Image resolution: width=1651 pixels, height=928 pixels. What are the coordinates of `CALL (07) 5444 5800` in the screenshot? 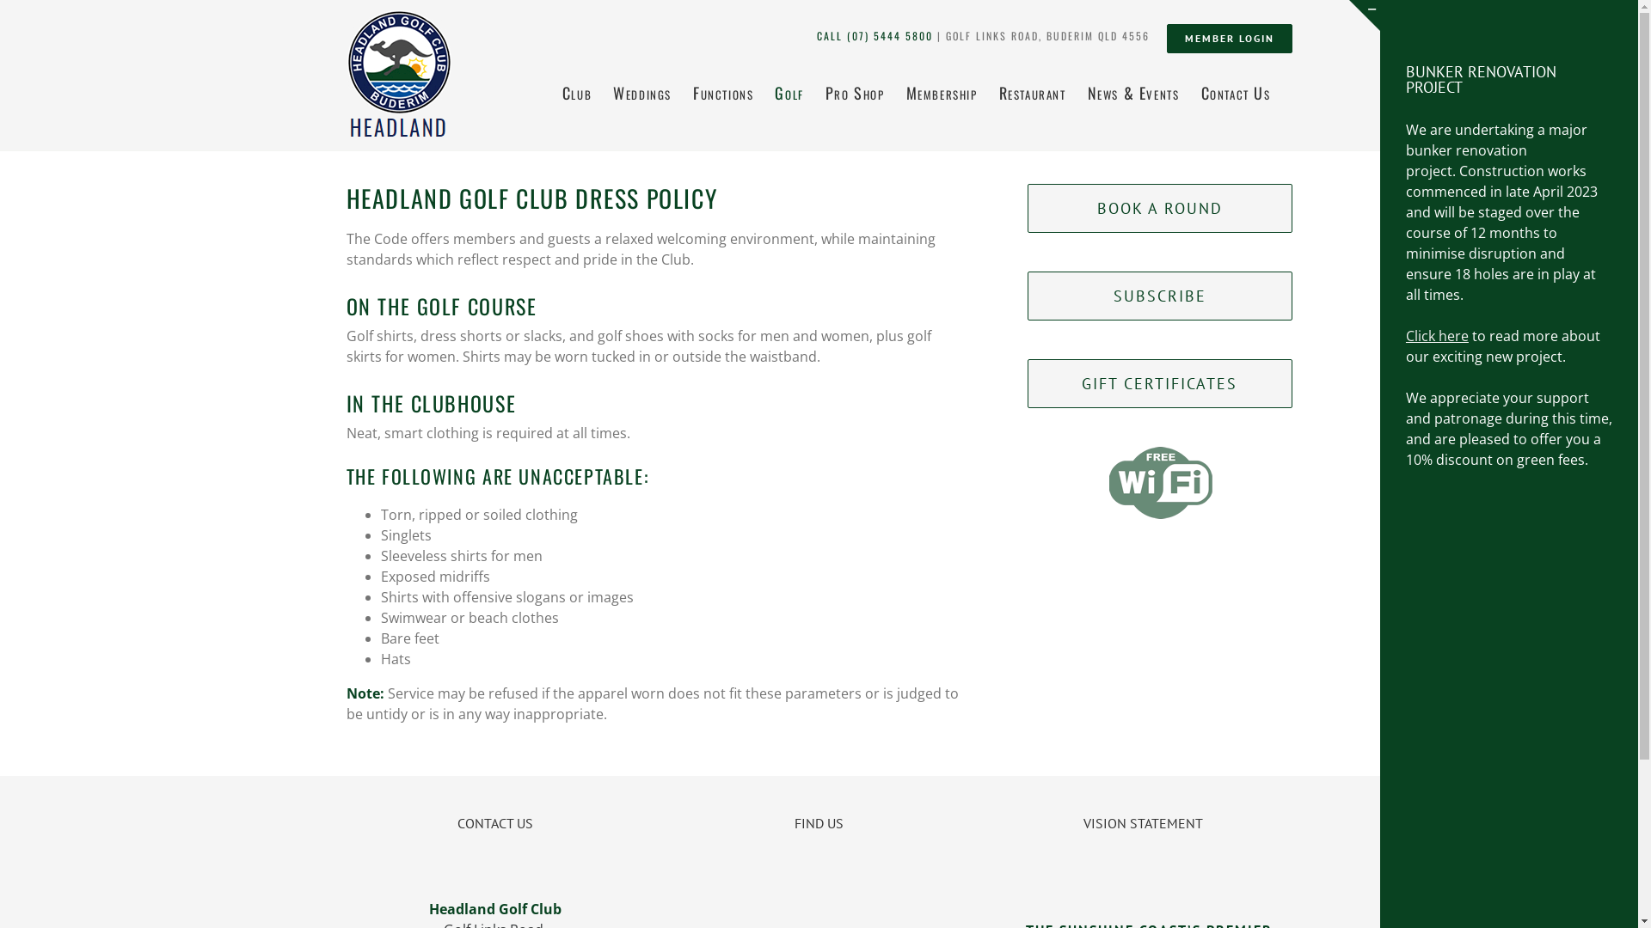 It's located at (875, 36).